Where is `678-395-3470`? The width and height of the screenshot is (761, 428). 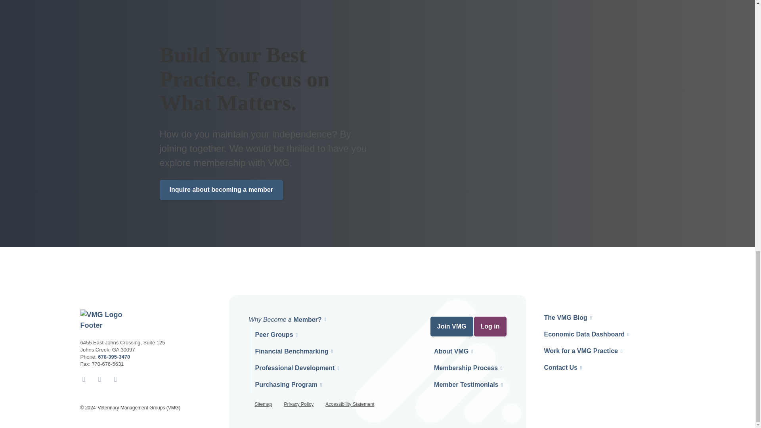
678-395-3470 is located at coordinates (114, 357).